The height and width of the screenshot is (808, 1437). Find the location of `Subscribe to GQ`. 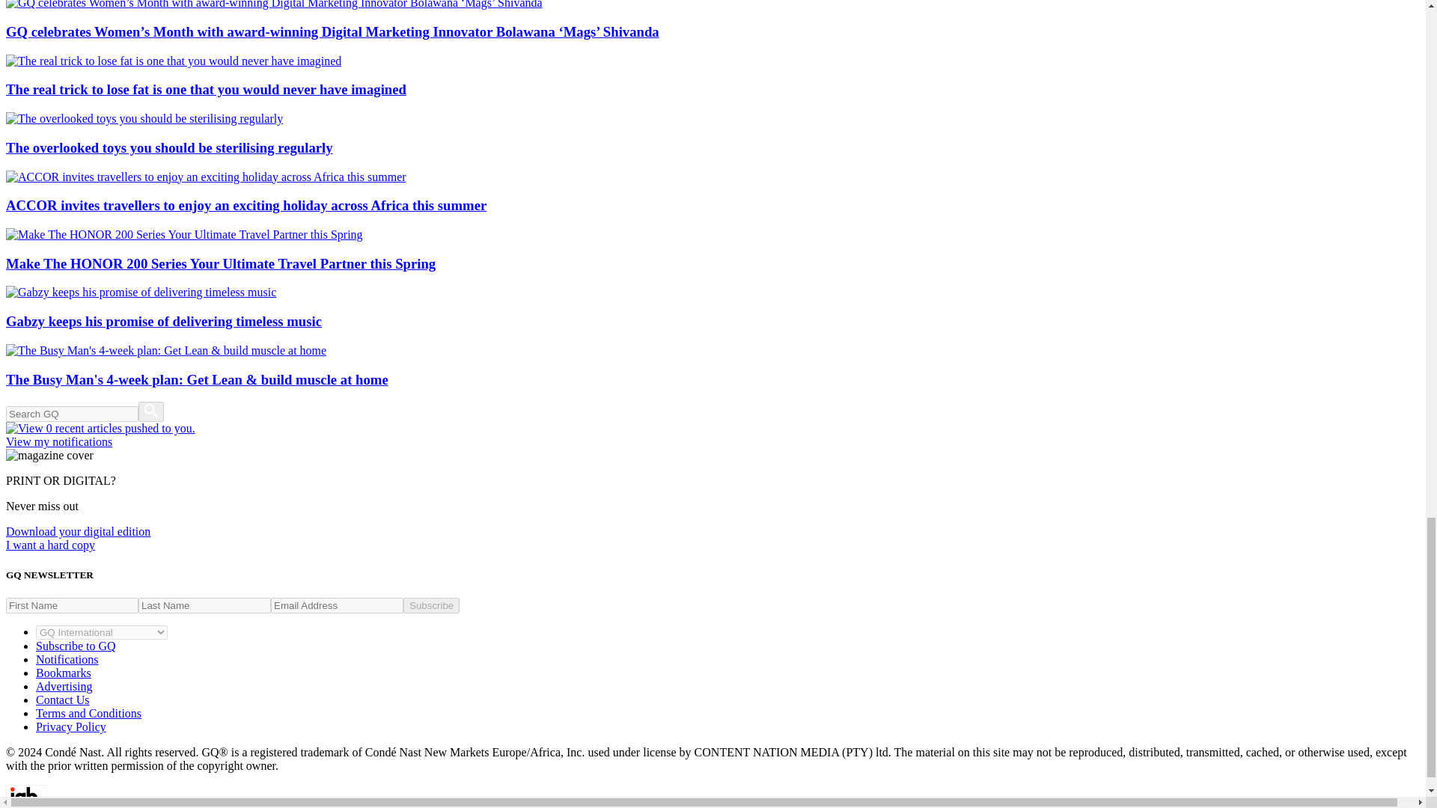

Subscribe to GQ is located at coordinates (76, 646).